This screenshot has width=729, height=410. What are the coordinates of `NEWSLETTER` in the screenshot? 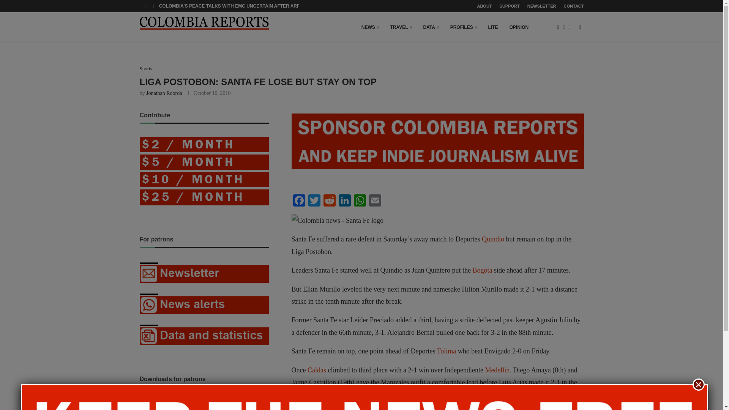 It's located at (541, 6).